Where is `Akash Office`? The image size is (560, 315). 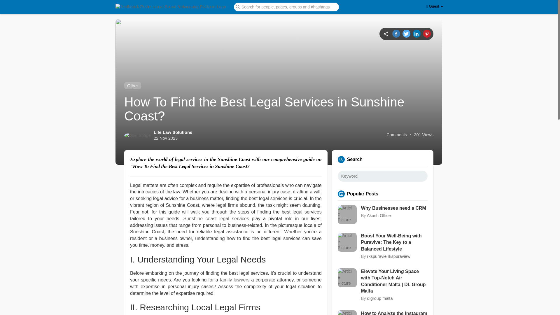
Akash Office is located at coordinates (379, 216).